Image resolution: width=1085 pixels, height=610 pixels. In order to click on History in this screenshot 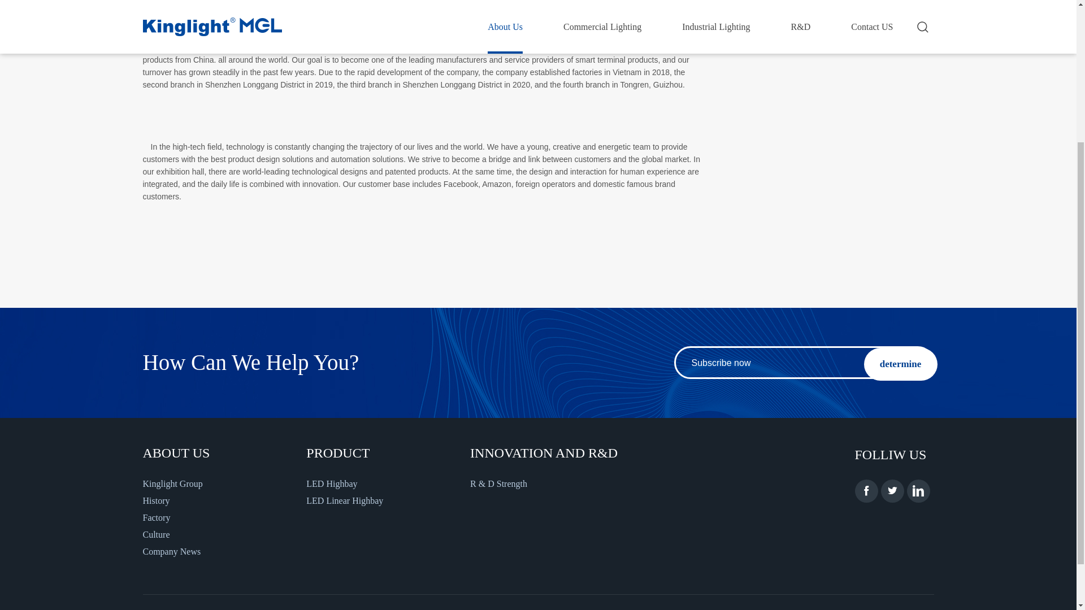, I will do `click(224, 500)`.